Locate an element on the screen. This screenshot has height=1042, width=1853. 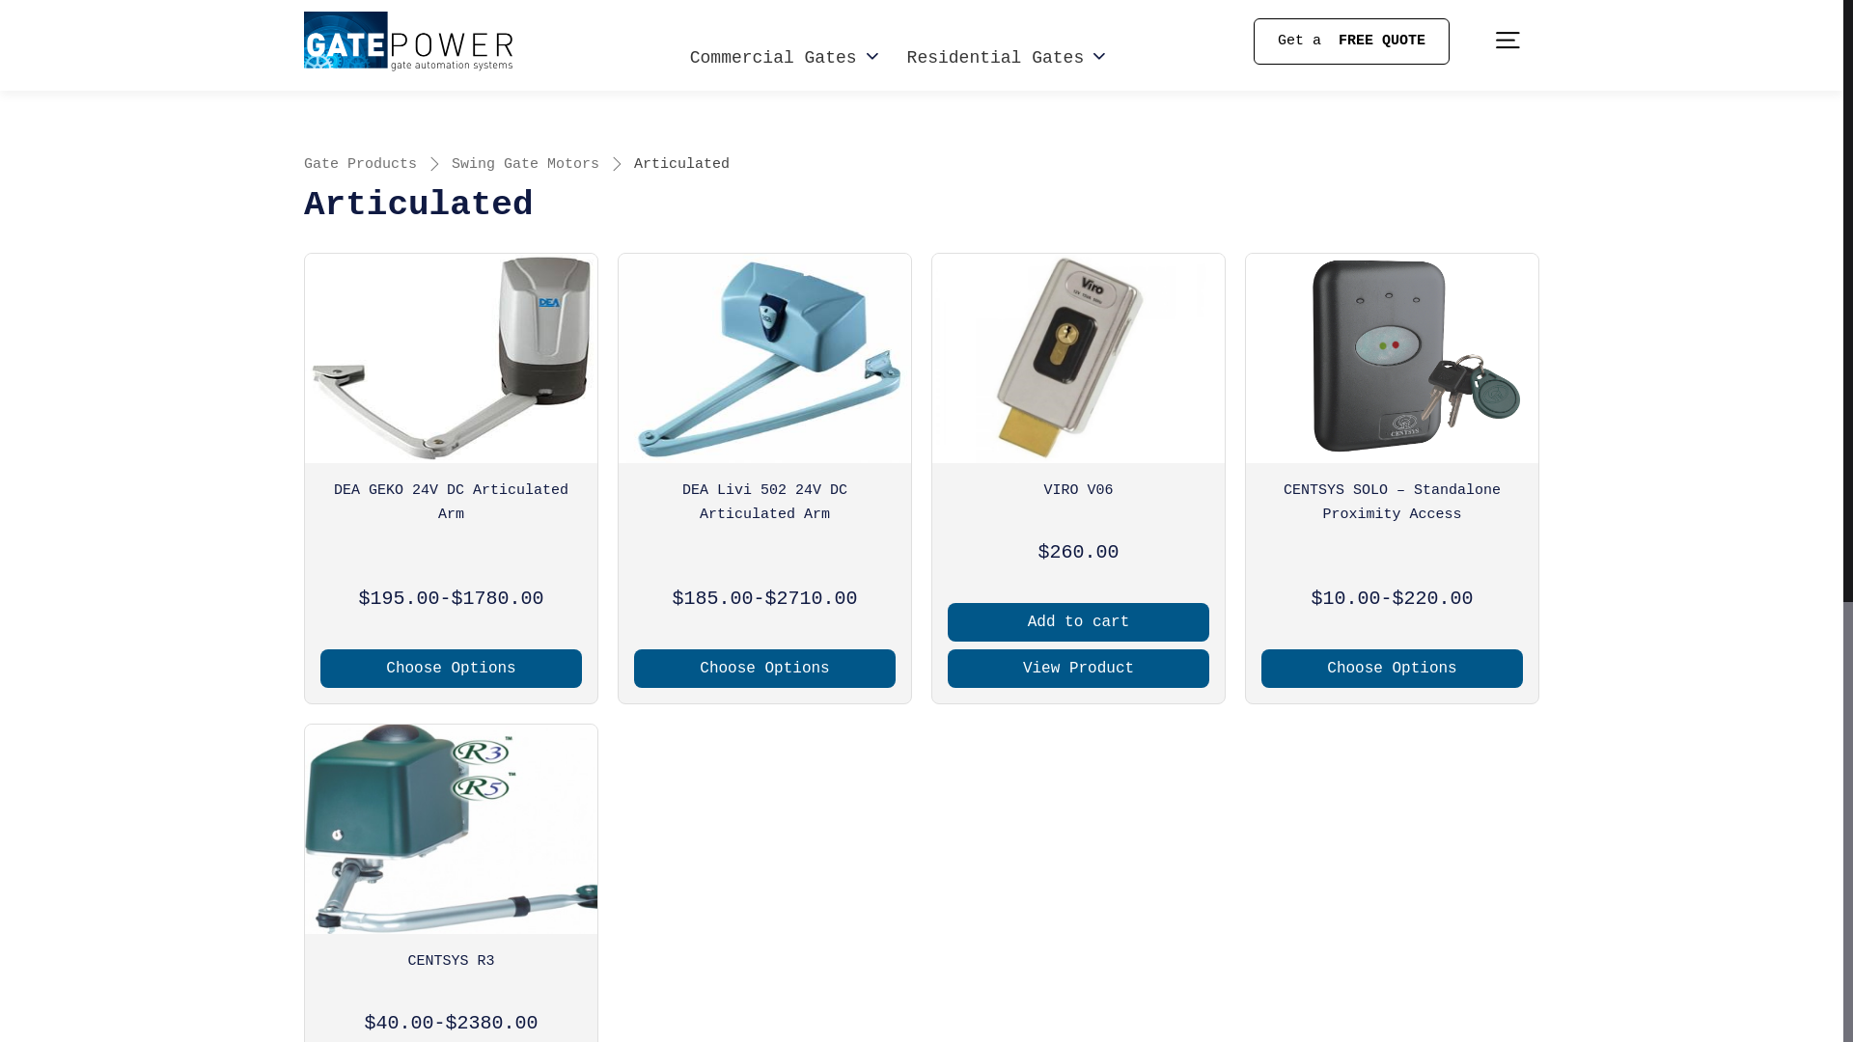
Add to cart is located at coordinates (1079, 622).